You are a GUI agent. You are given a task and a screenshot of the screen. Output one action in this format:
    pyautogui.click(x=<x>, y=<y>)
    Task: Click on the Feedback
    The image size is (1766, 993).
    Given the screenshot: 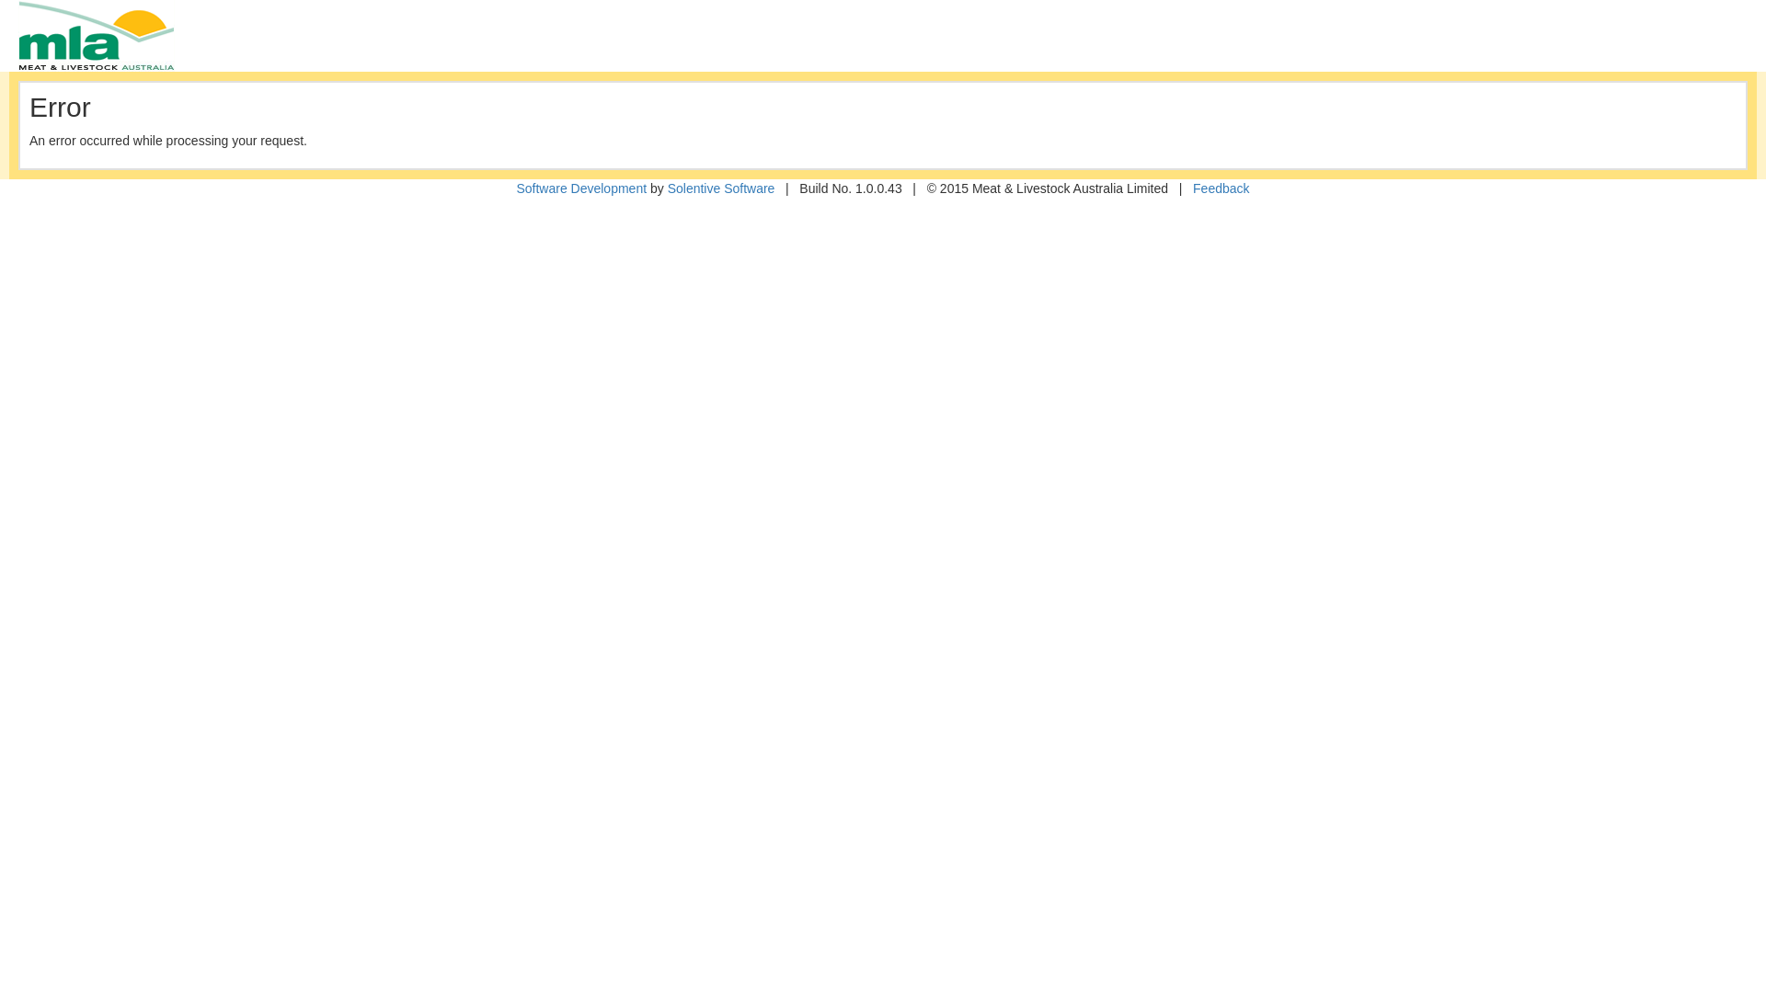 What is the action you would take?
    pyautogui.click(x=1221, y=188)
    